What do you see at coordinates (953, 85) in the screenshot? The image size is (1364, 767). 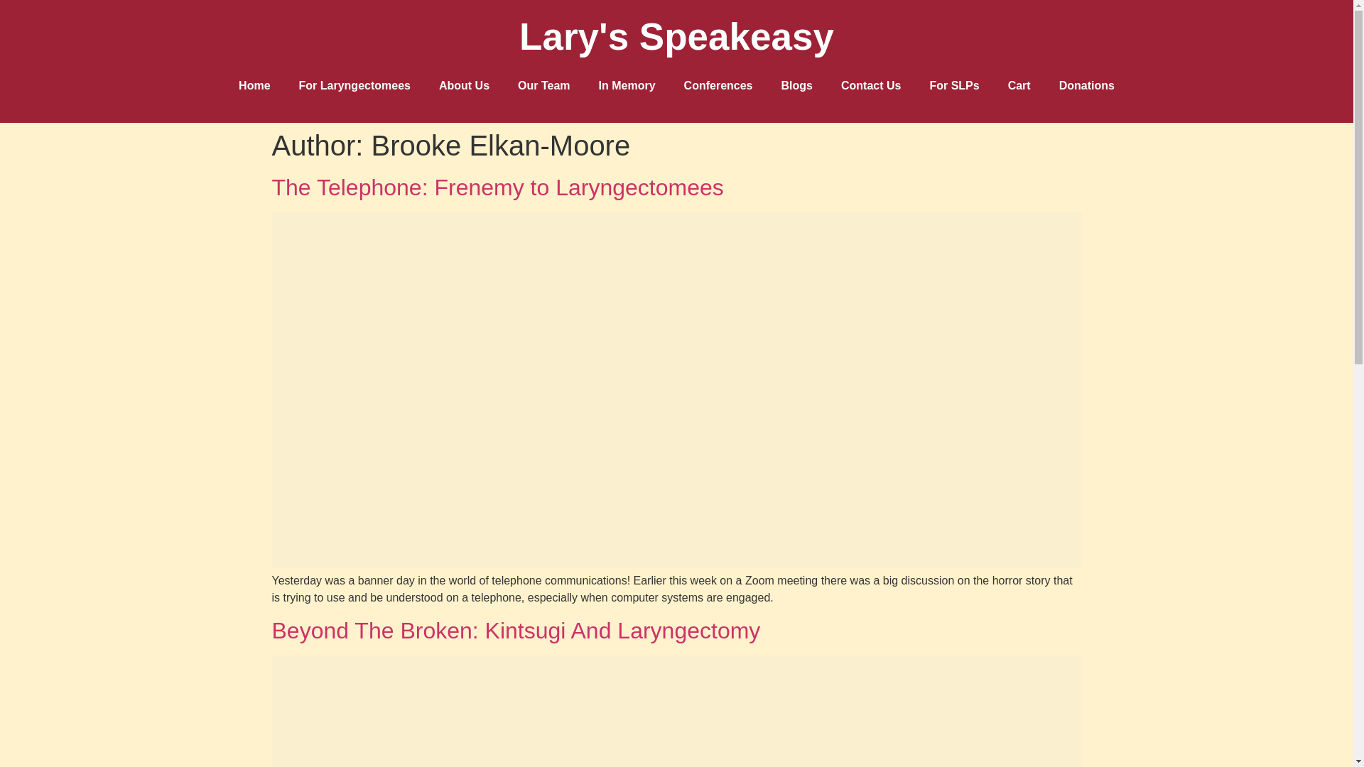 I see `For SLPs` at bounding box center [953, 85].